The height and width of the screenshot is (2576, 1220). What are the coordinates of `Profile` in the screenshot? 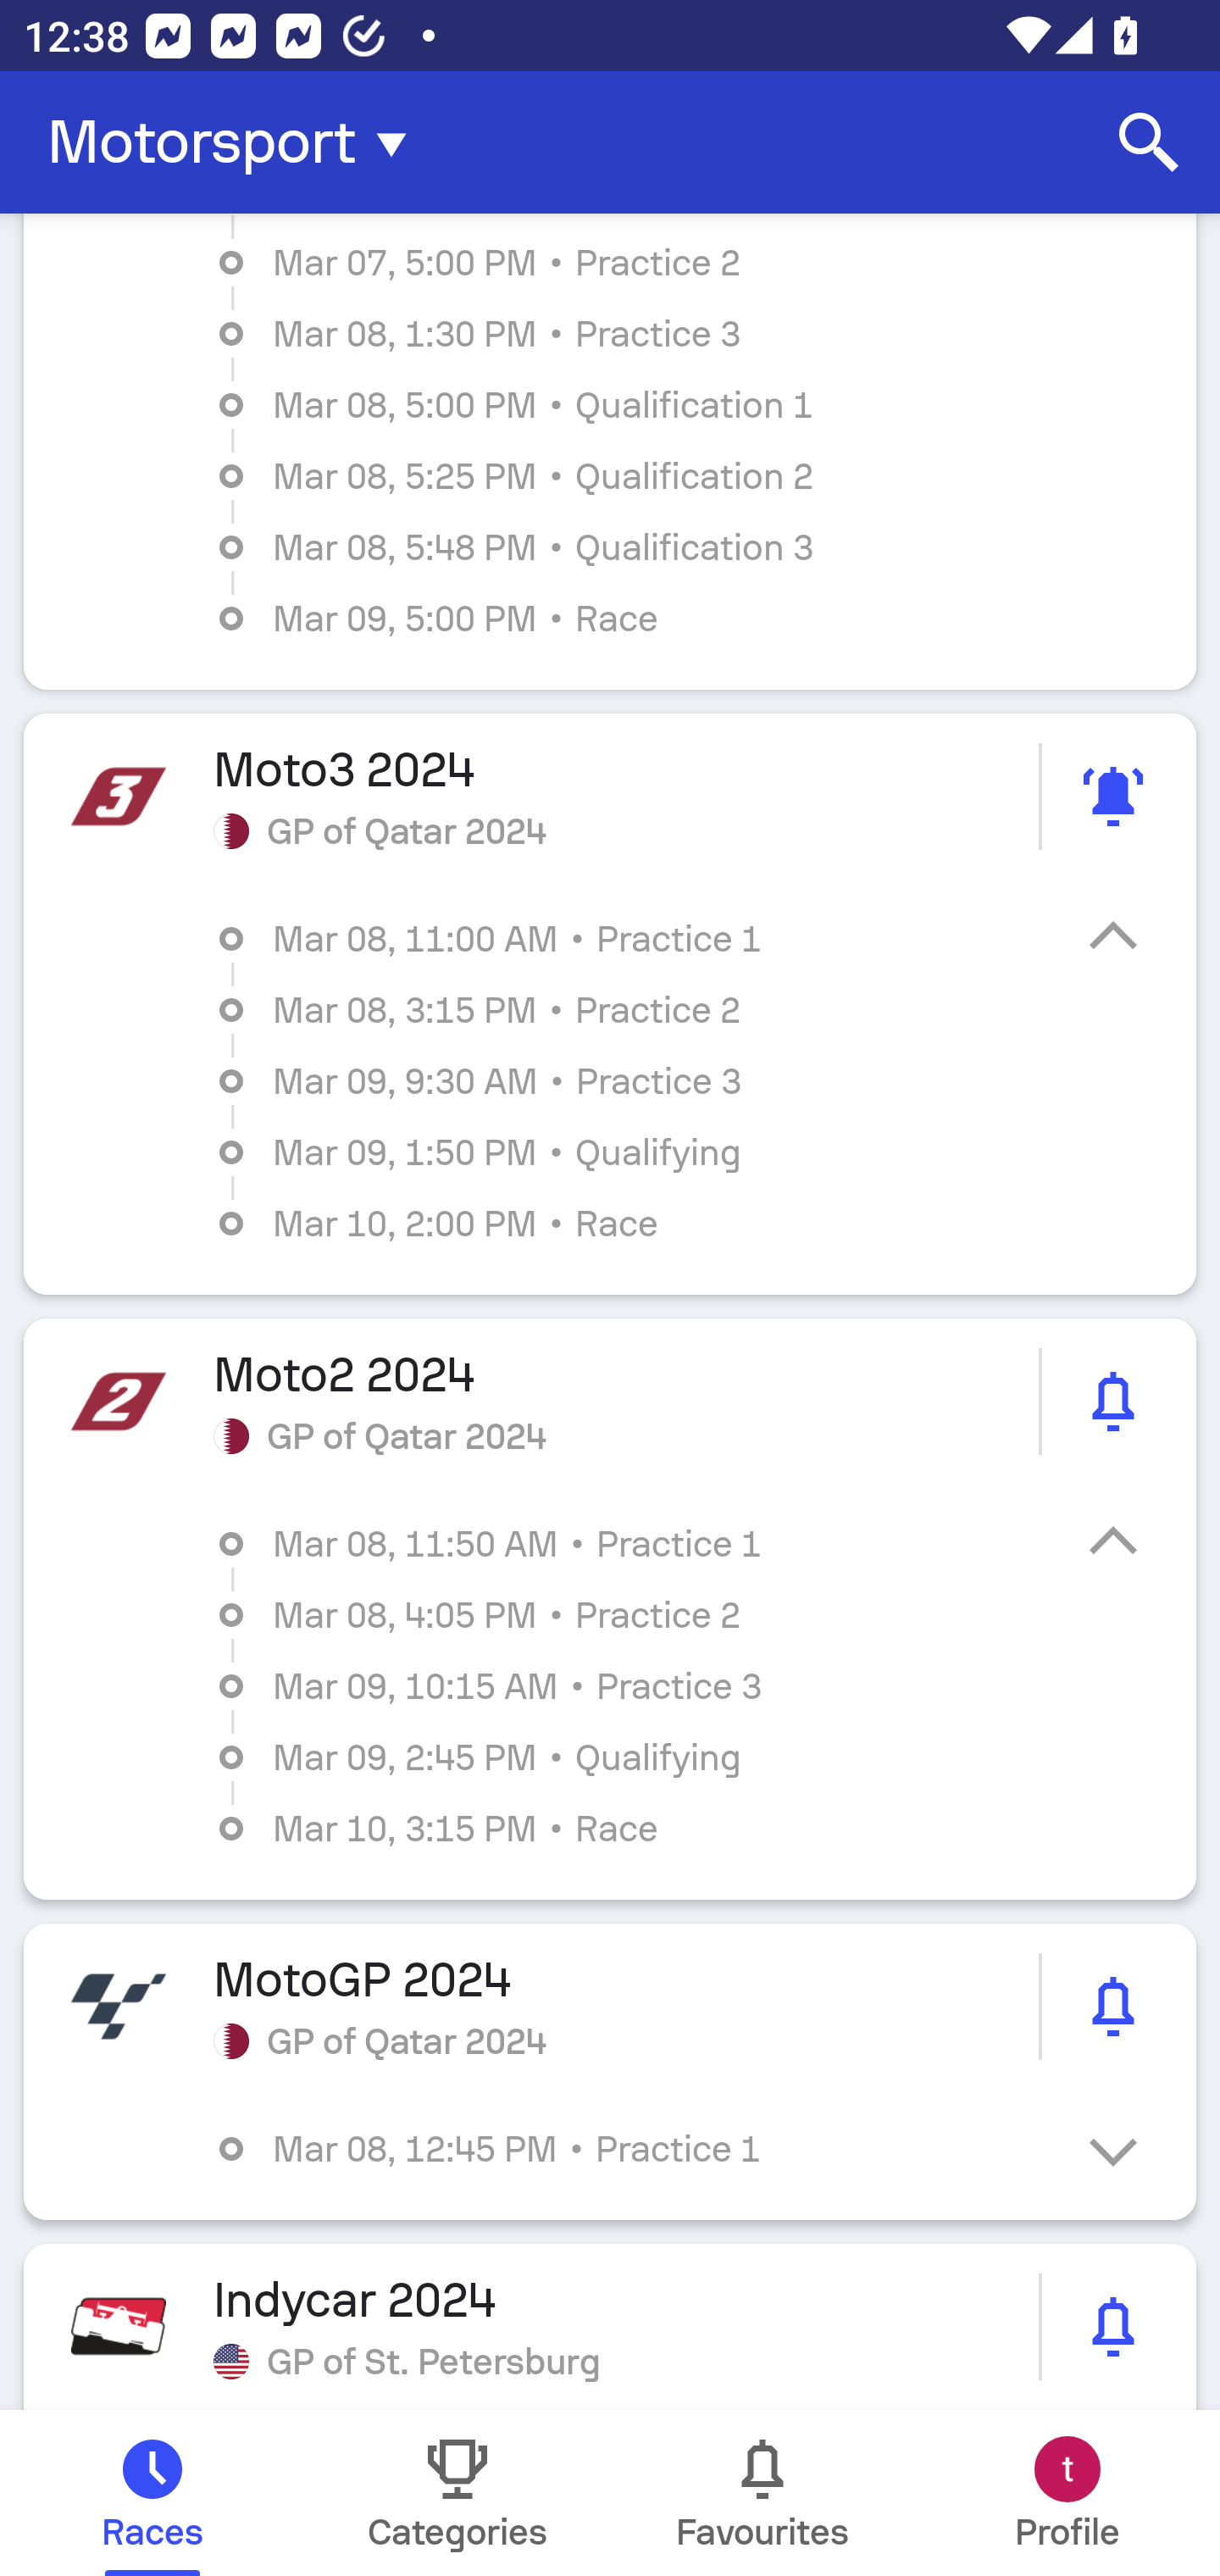 It's located at (1067, 2493).